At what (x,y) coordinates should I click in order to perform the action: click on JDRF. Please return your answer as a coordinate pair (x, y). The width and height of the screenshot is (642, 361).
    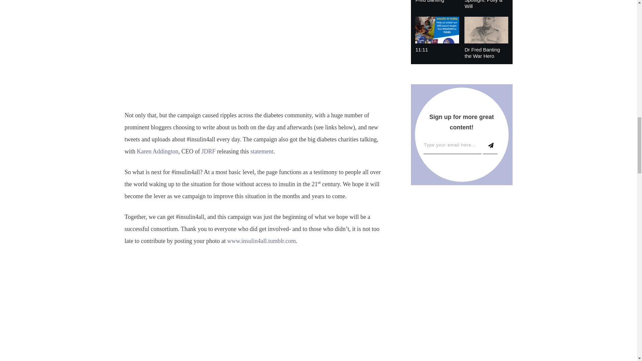
    Looking at the image, I should click on (208, 151).